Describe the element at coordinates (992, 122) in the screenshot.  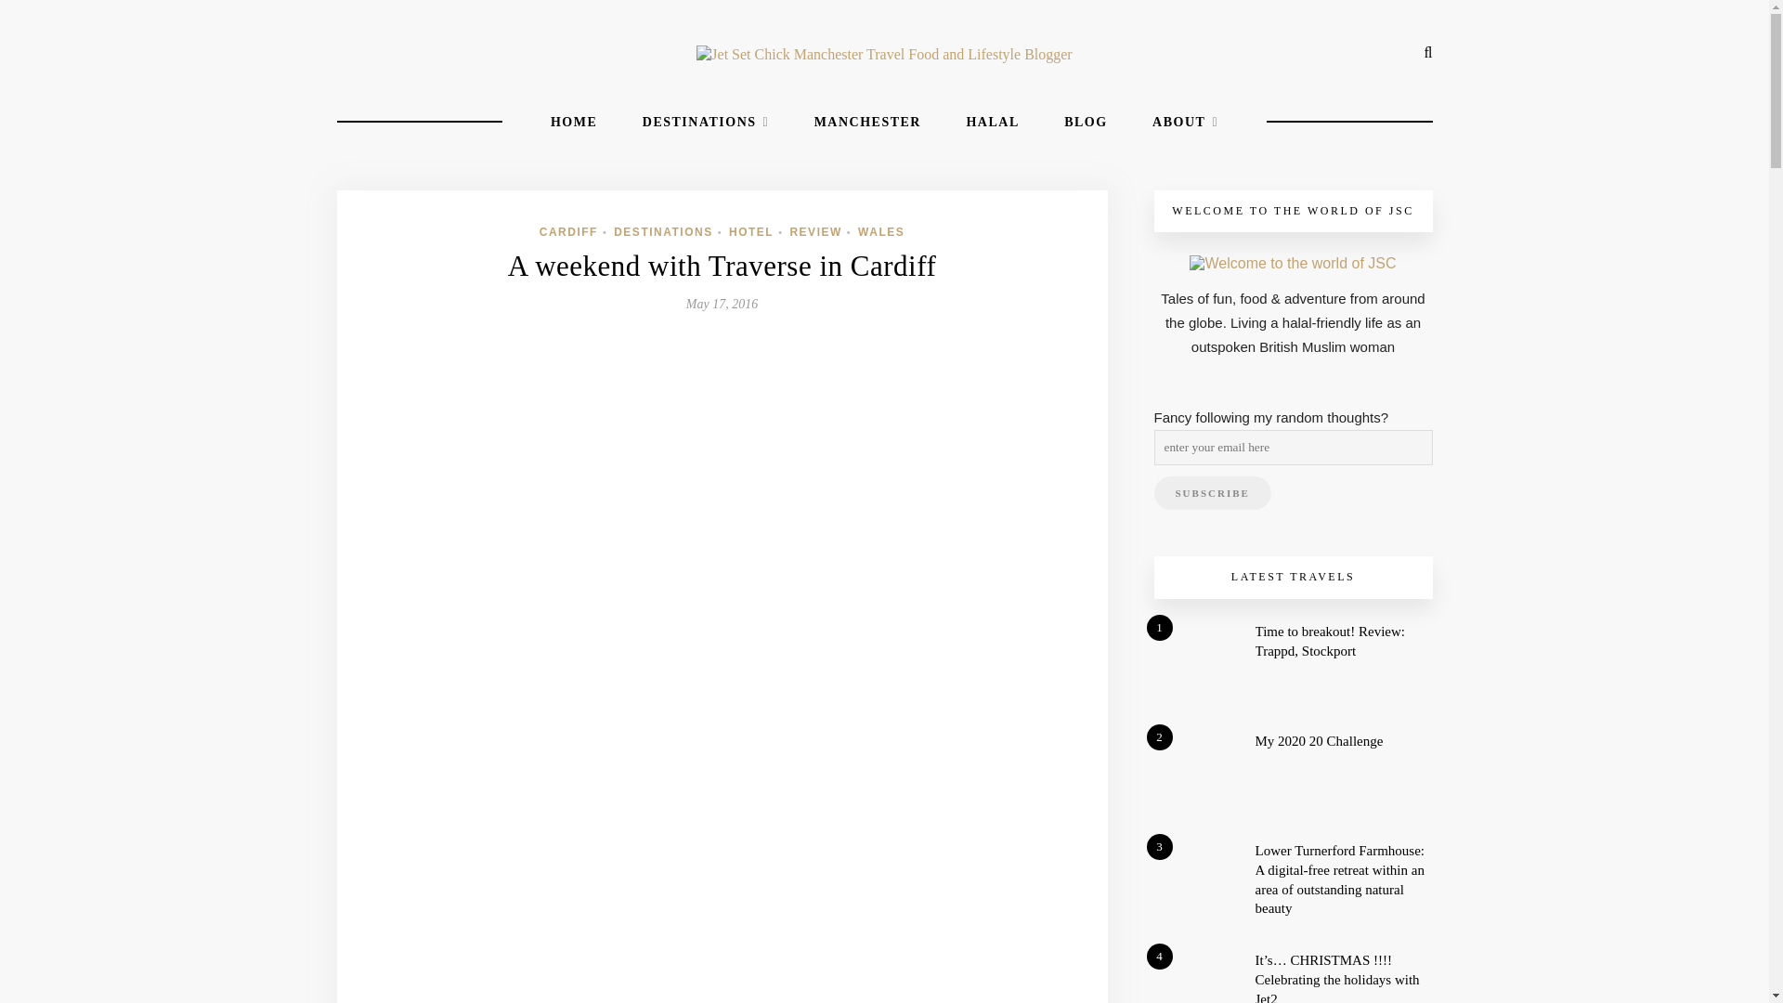
I see `HALAL` at that location.